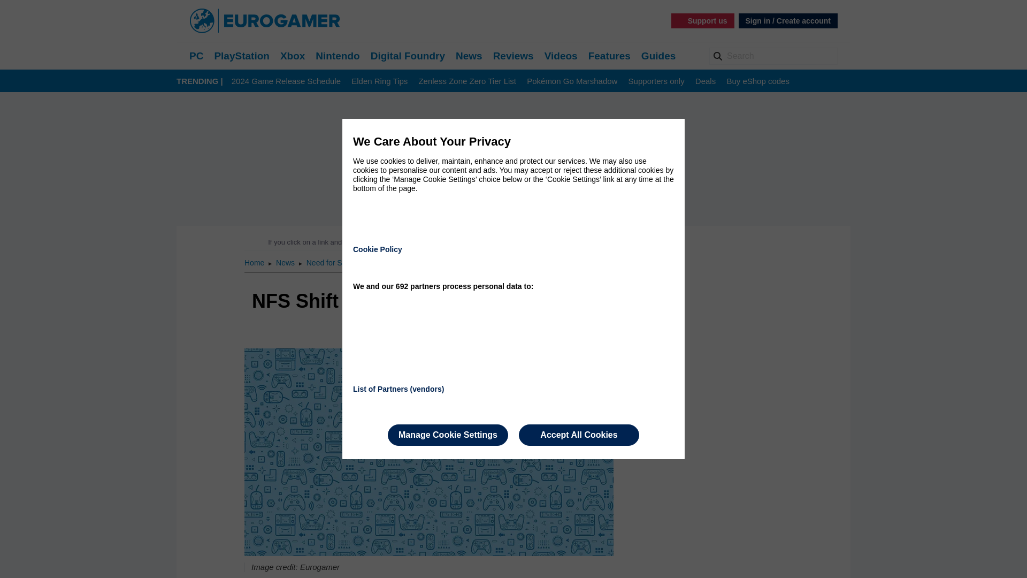  What do you see at coordinates (513, 56) in the screenshot?
I see `Reviews` at bounding box center [513, 56].